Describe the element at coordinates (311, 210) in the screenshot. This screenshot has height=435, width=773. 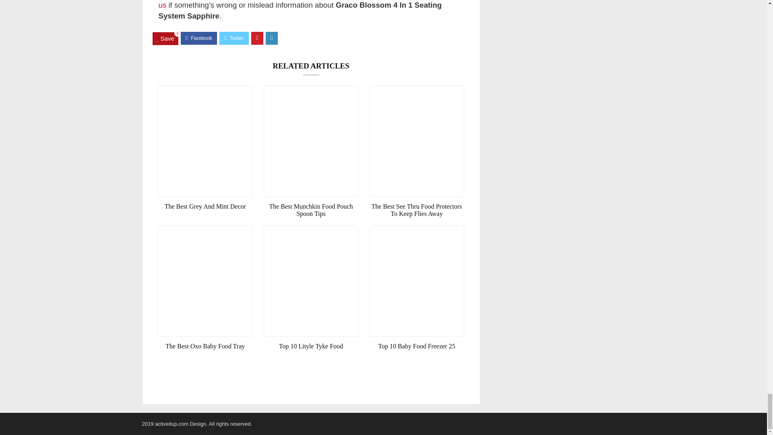
I see `The Best Munchkin Food Pouch Spoon Tips` at that location.